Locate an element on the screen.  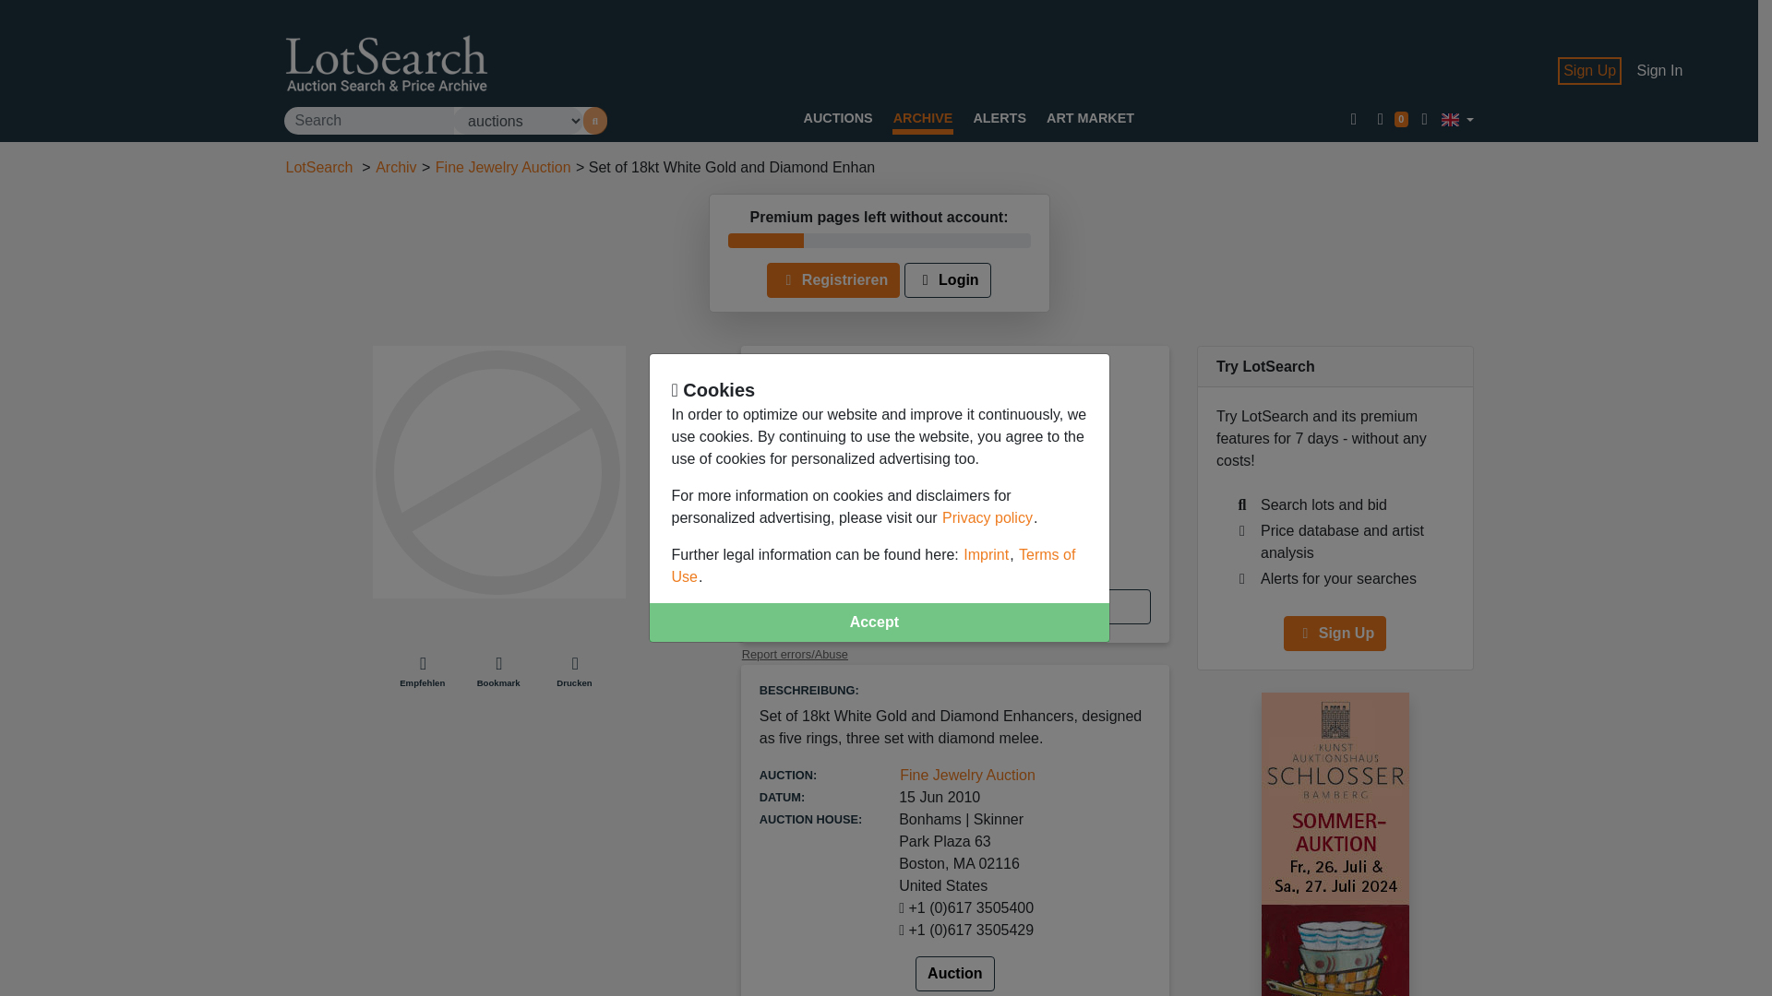
Sign Up is located at coordinates (1589, 70).